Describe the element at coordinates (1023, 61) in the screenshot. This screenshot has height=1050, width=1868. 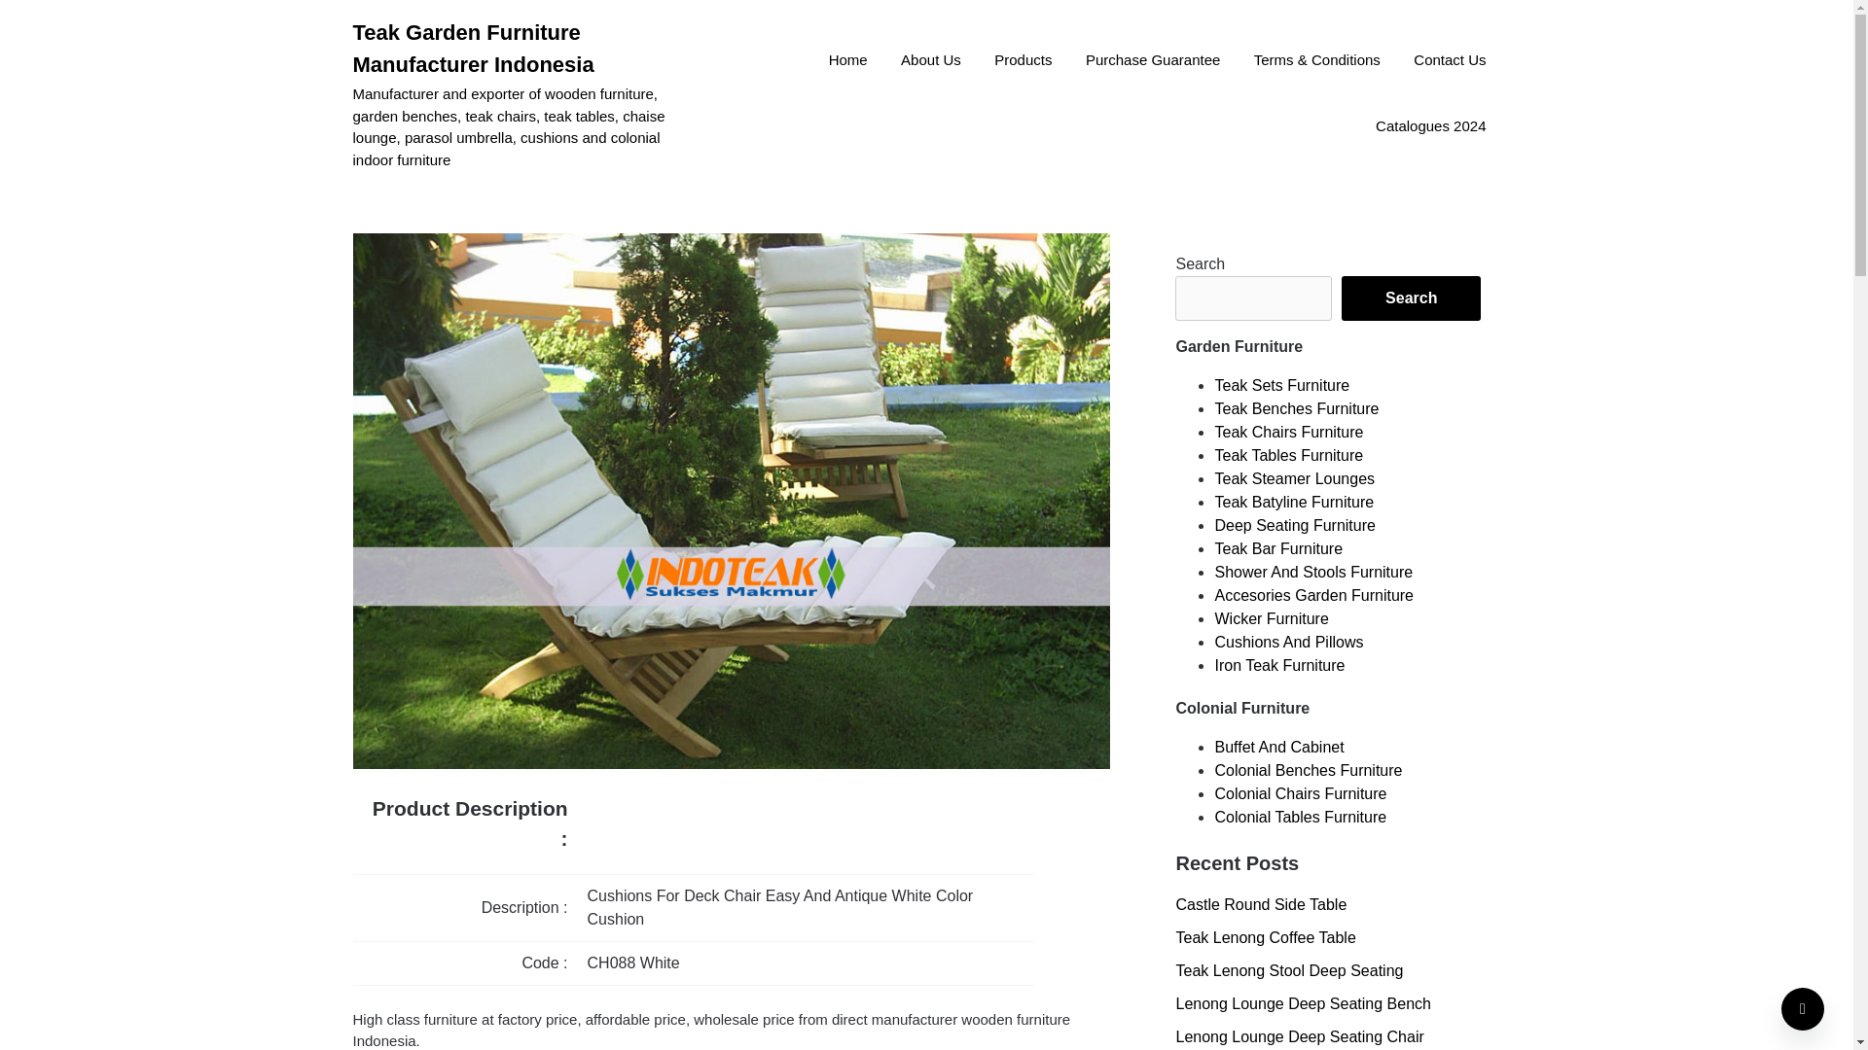
I see `Products` at that location.